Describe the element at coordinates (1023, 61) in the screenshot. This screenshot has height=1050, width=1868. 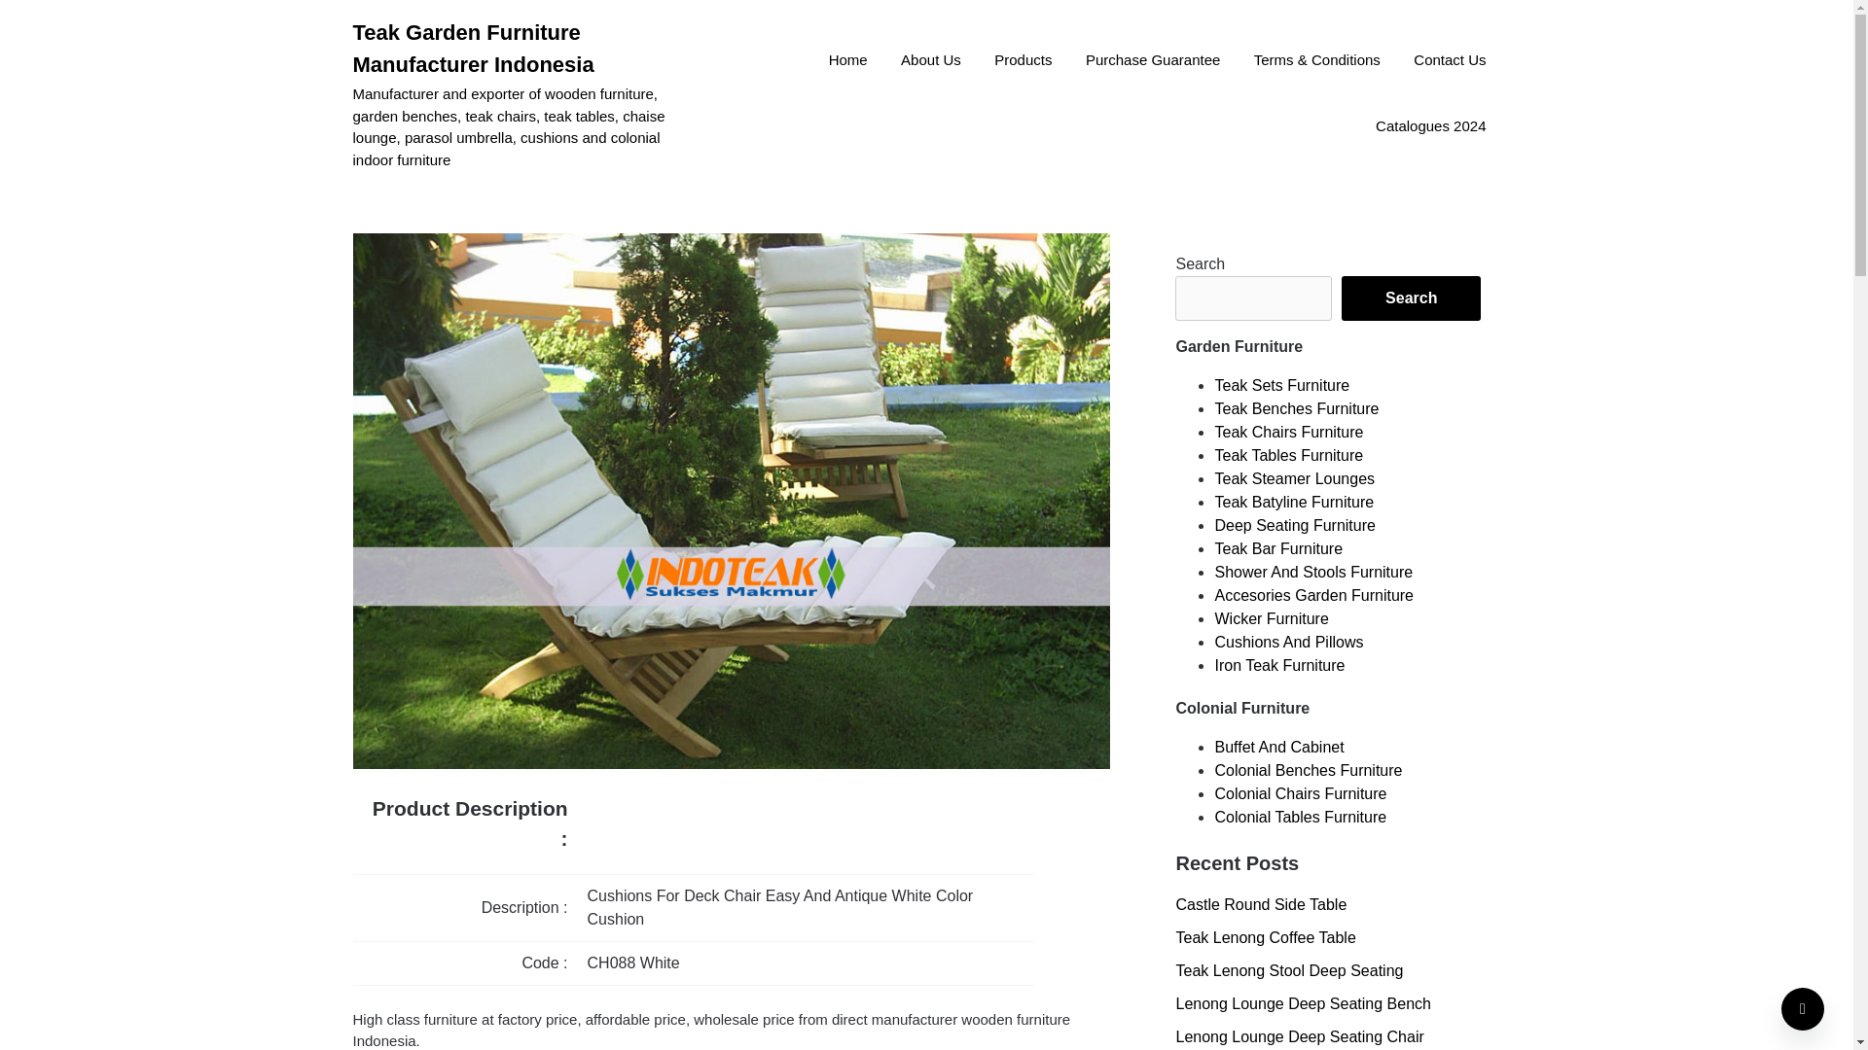
I see `Products` at that location.